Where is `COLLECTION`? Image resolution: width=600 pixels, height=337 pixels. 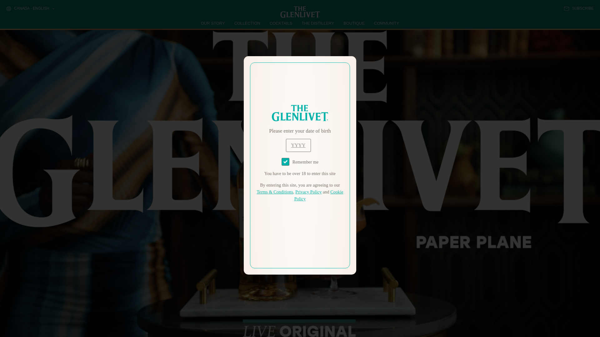
COLLECTION is located at coordinates (247, 23).